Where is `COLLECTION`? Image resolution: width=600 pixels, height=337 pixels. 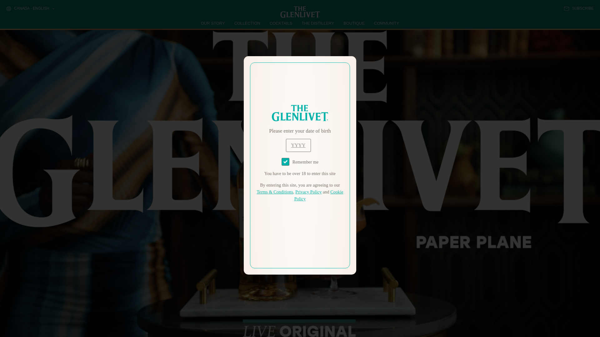
COLLECTION is located at coordinates (247, 23).